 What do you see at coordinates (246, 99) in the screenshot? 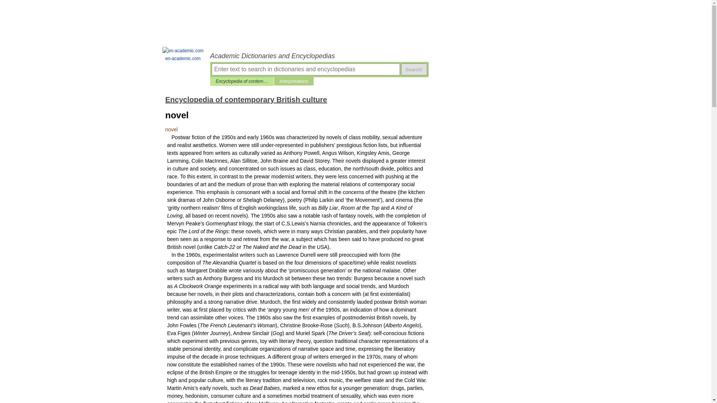
I see `Encyclopedia of contemporary British culture` at bounding box center [246, 99].